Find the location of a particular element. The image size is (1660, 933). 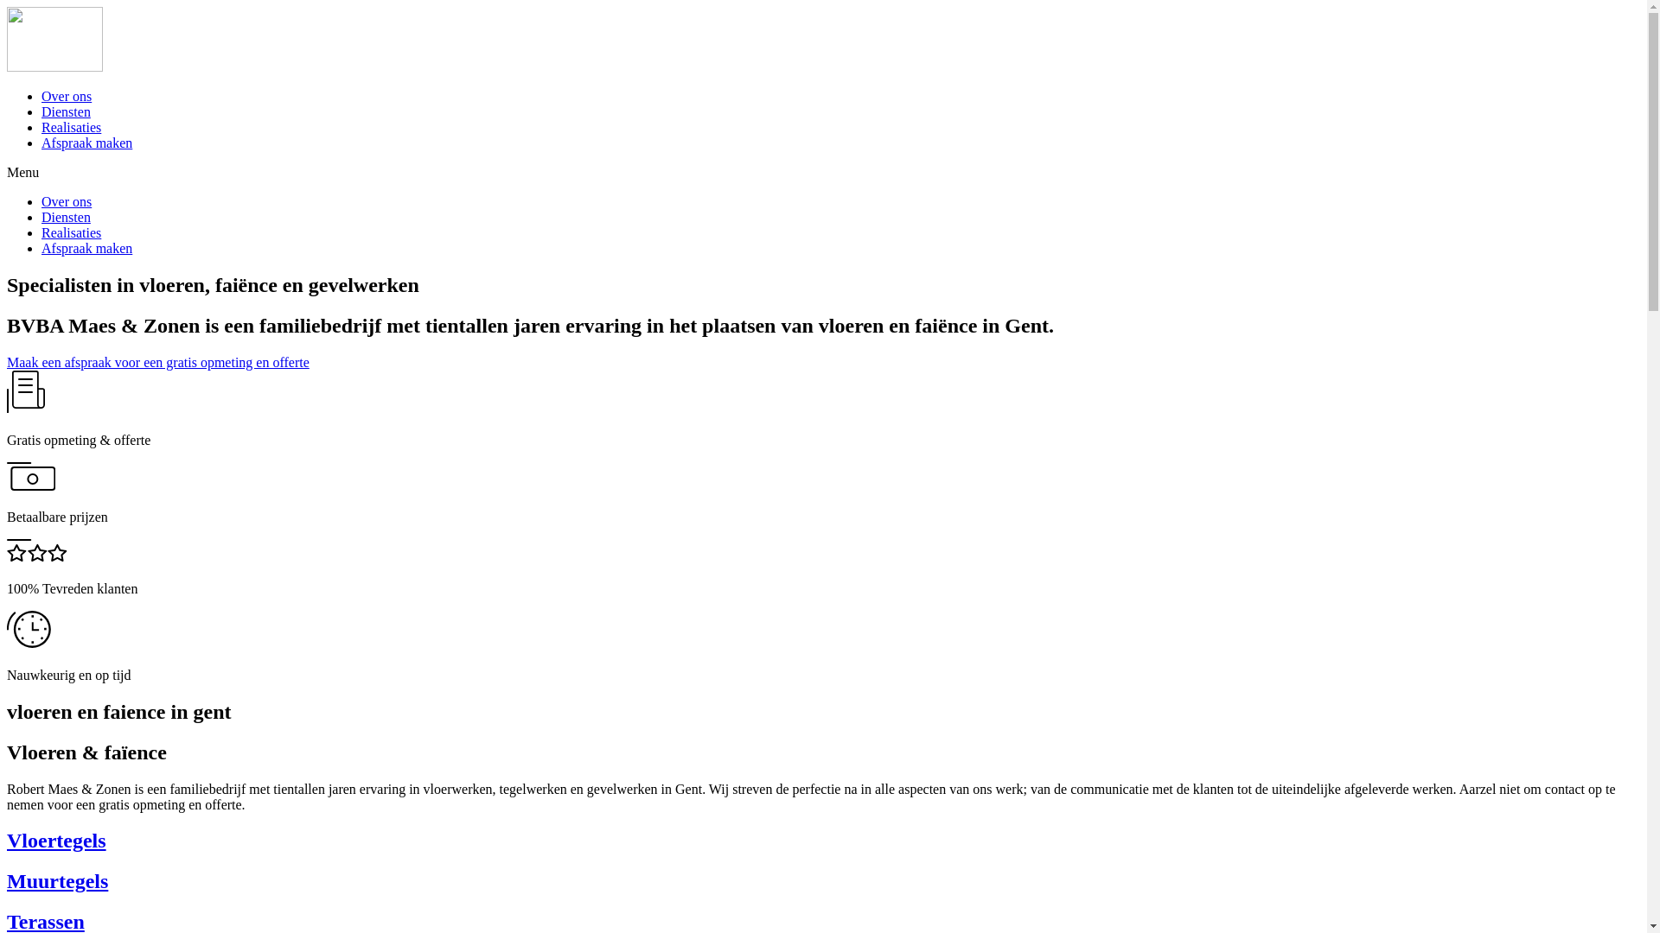

Afspraak maken is located at coordinates (86, 249).